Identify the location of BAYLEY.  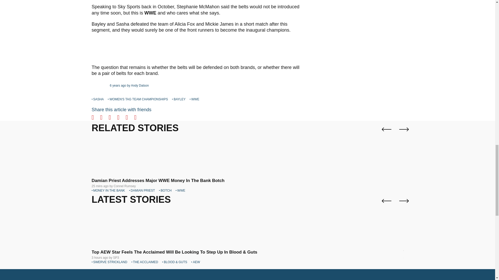
(179, 99).